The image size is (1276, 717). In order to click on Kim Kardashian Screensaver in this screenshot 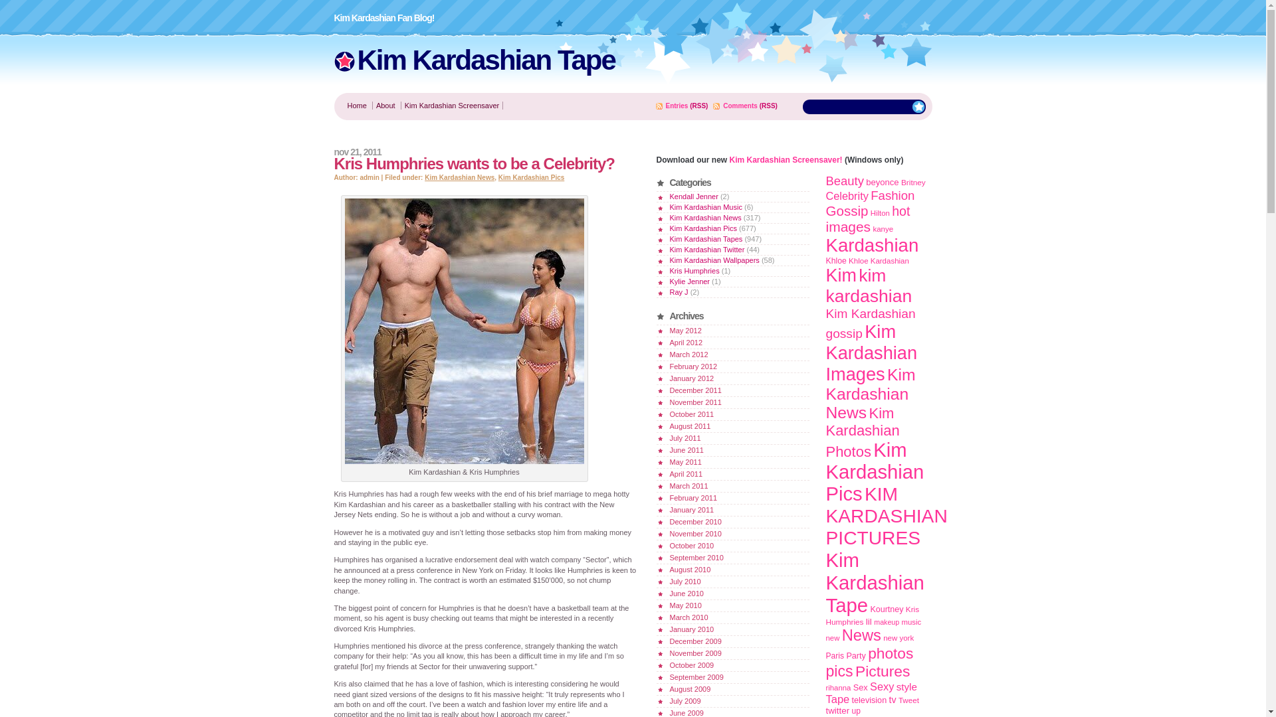, I will do `click(451, 106)`.